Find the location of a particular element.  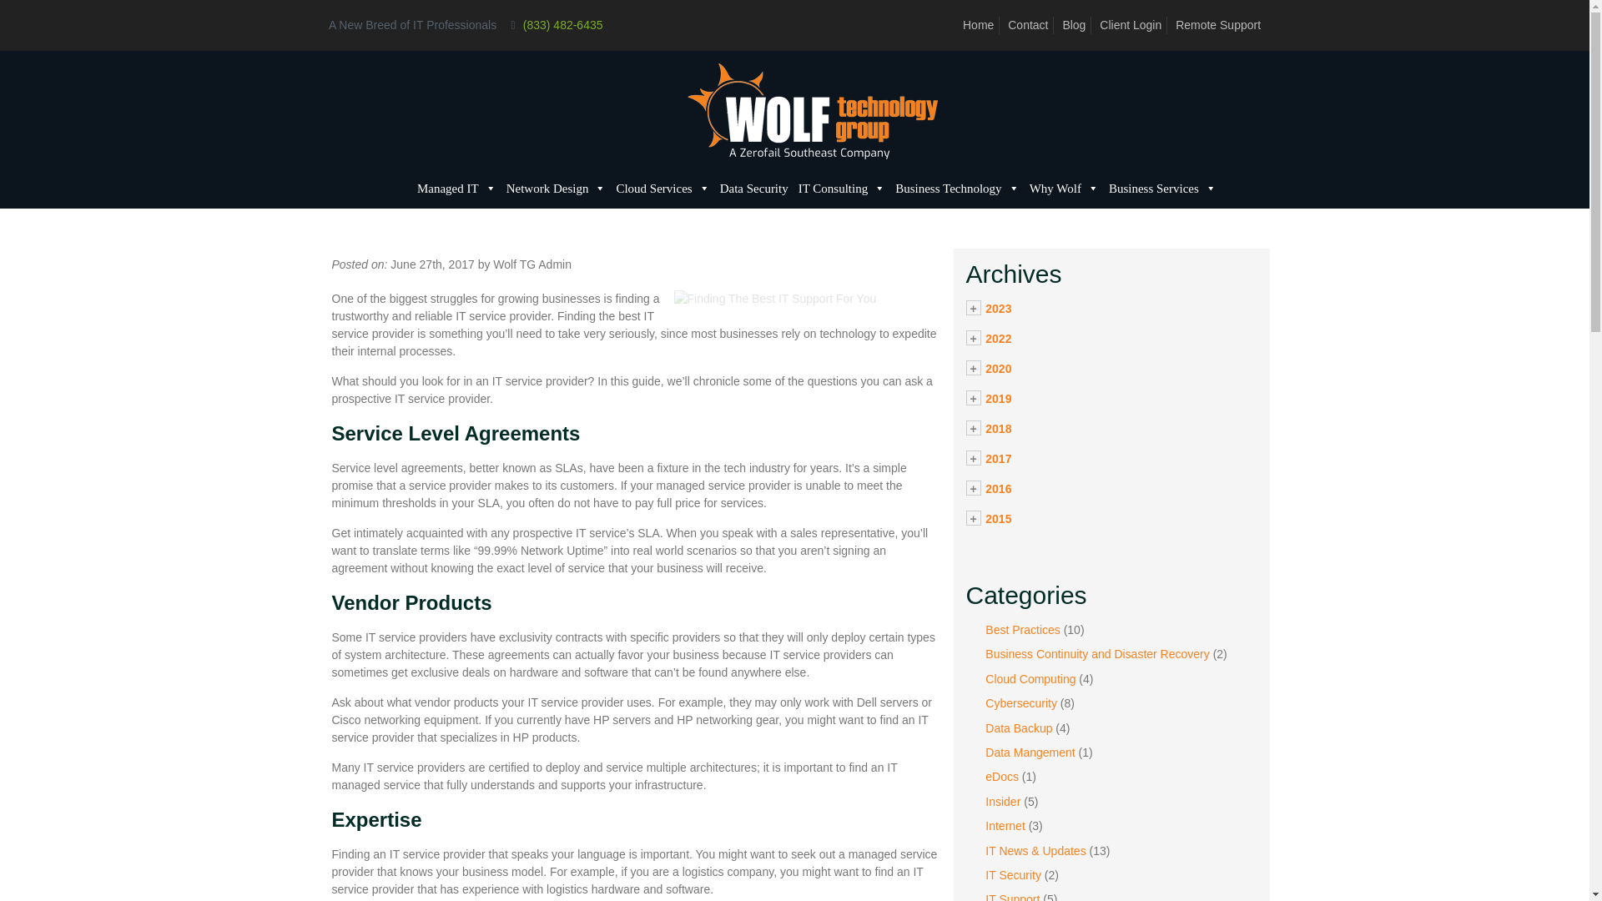

Blog is located at coordinates (1073, 24).